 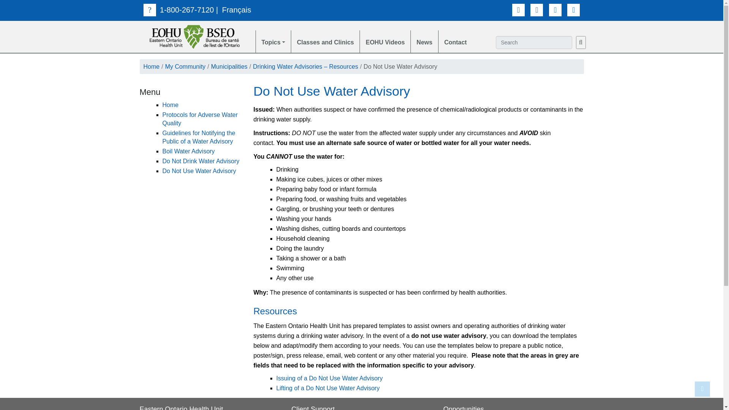 I want to click on 1-800-267-7120, so click(x=178, y=10).